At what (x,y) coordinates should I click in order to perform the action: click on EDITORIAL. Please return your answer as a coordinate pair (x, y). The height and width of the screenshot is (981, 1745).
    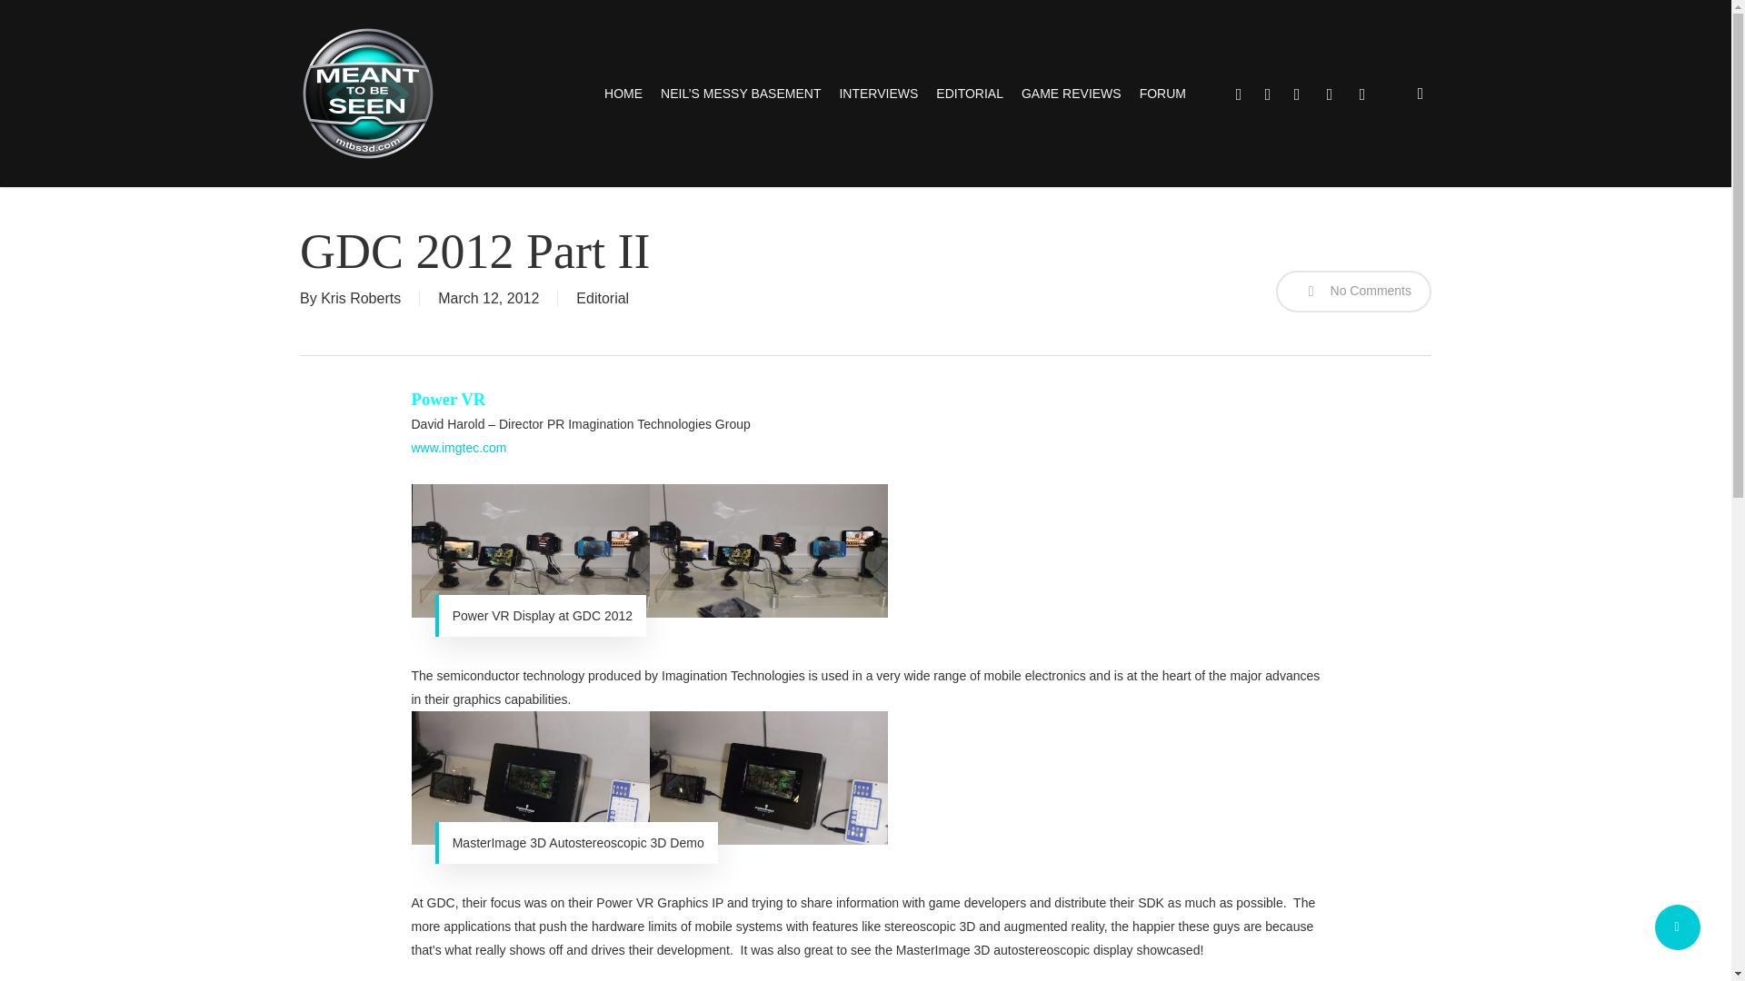
    Looking at the image, I should click on (969, 93).